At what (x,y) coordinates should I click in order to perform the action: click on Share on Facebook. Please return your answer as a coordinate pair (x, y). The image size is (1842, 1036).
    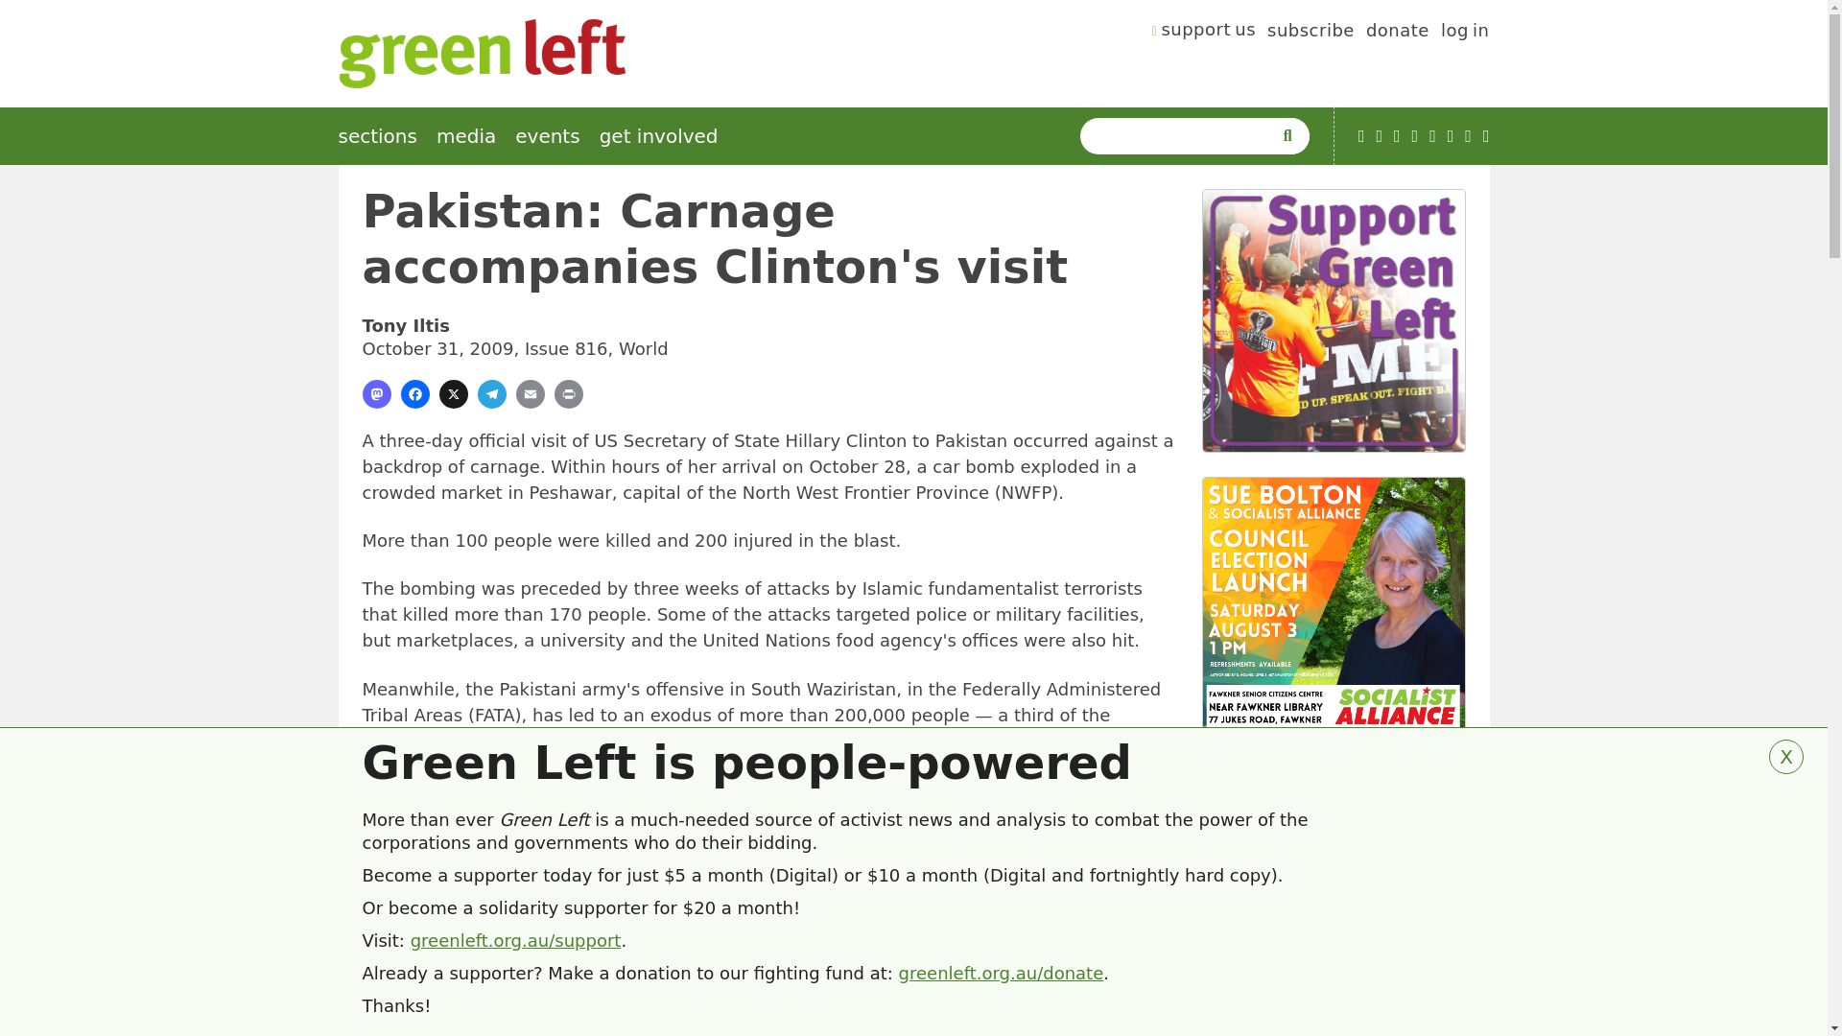
    Looking at the image, I should click on (414, 393).